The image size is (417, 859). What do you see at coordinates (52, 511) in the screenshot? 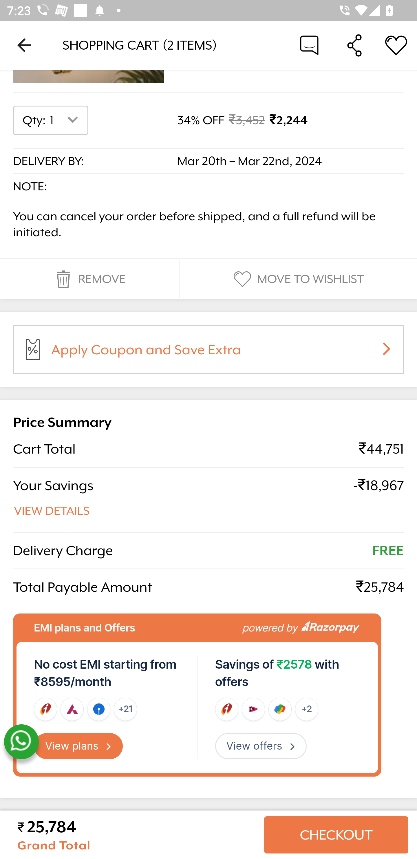
I see `VIEW DETAILS` at bounding box center [52, 511].